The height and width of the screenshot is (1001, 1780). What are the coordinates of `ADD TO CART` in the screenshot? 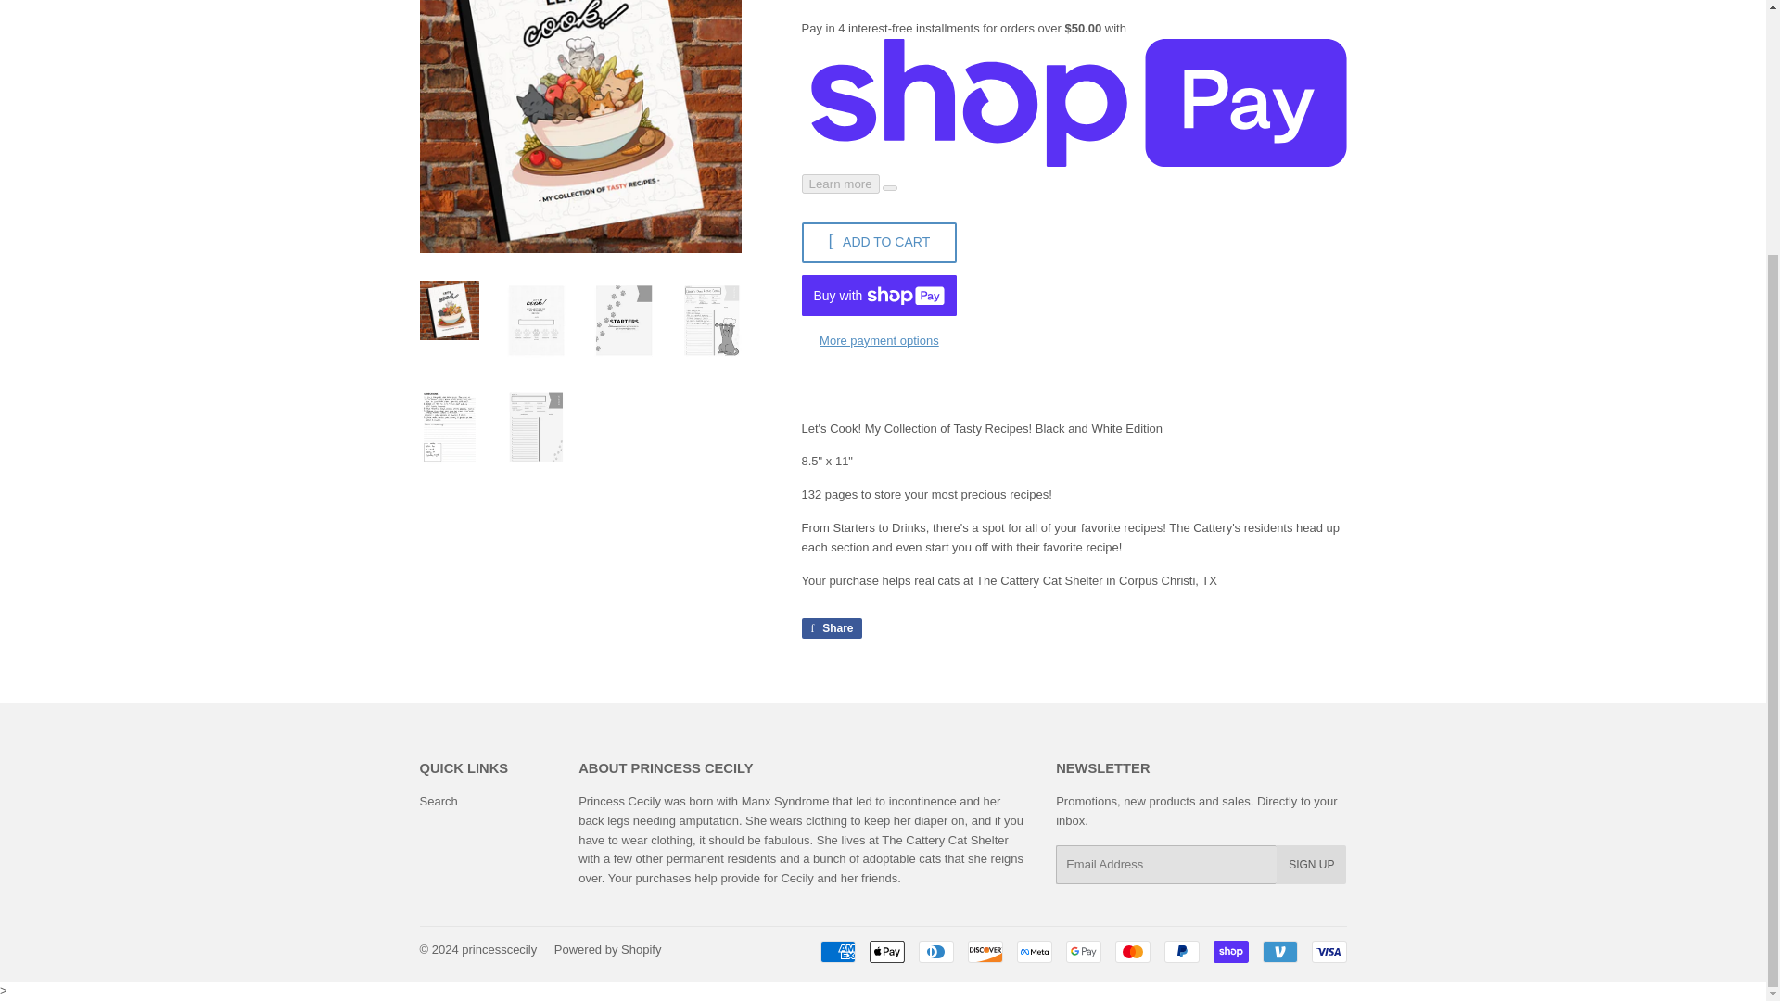 It's located at (879, 243).